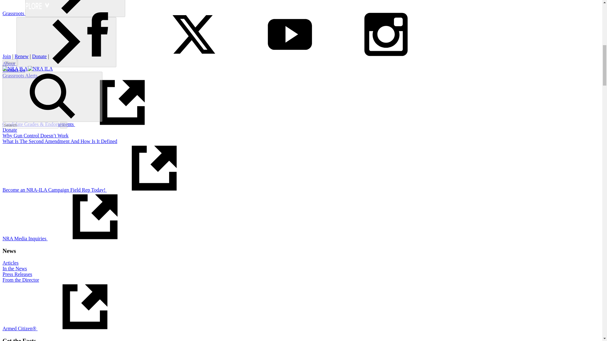 Image resolution: width=607 pixels, height=341 pixels. What do you see at coordinates (21, 280) in the screenshot?
I see `From the Director` at bounding box center [21, 280].